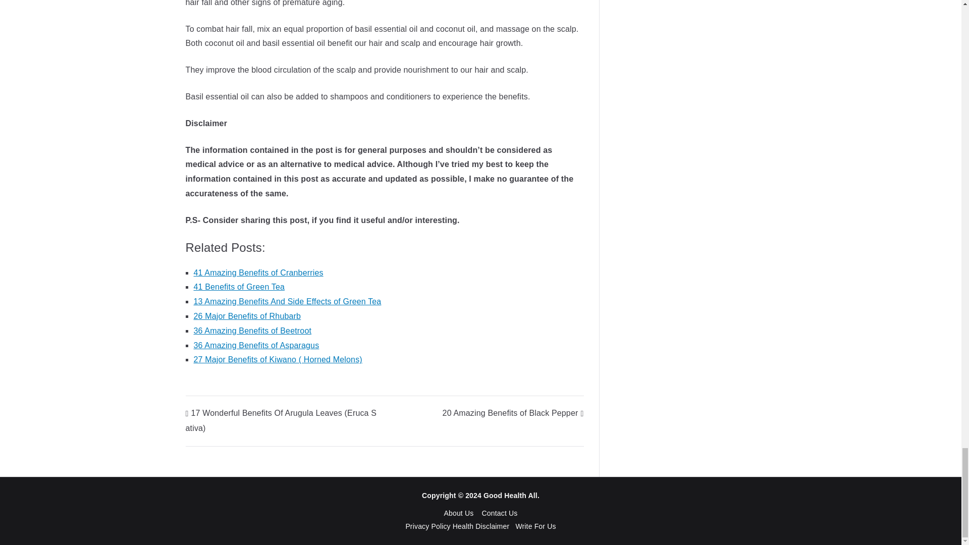 This screenshot has height=545, width=969. I want to click on Contact Us, so click(500, 513).